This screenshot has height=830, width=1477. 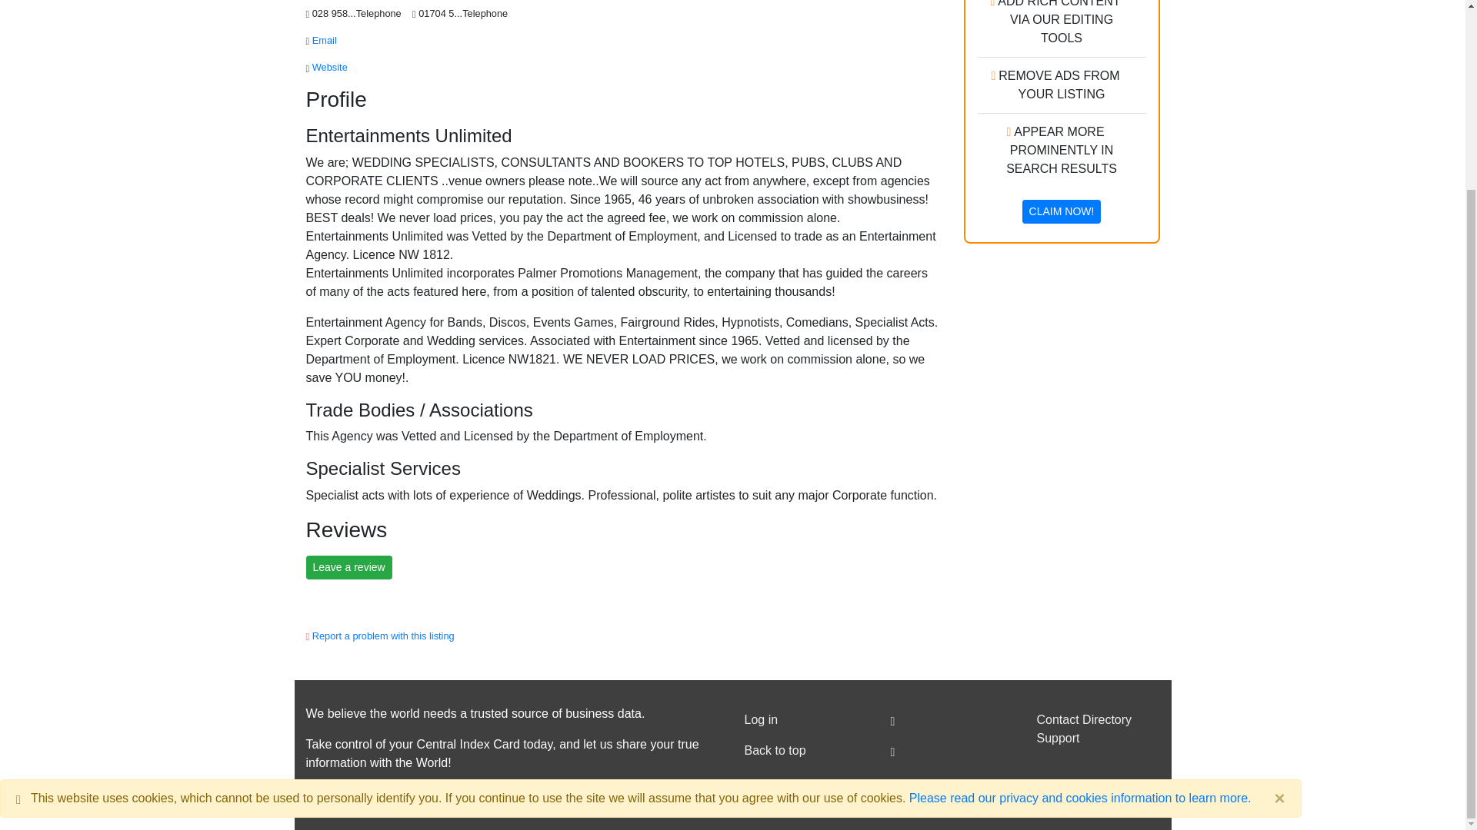 What do you see at coordinates (465, 12) in the screenshot?
I see `click to show number` at bounding box center [465, 12].